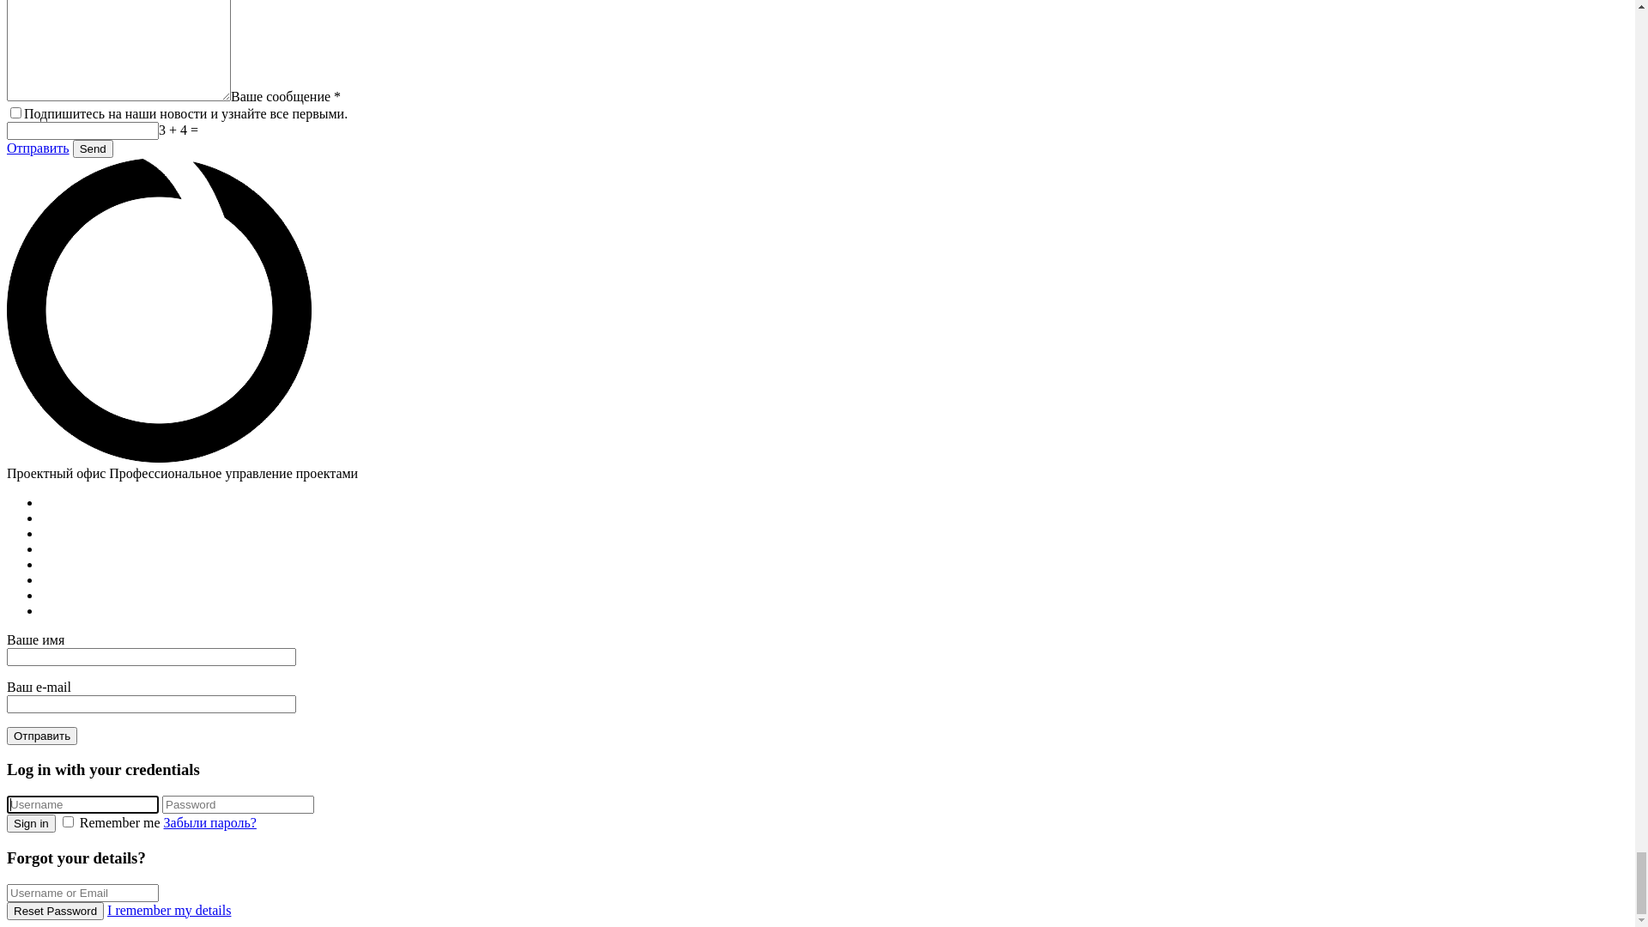 This screenshot has width=1648, height=927. I want to click on Toggle navigation, so click(58, 96).